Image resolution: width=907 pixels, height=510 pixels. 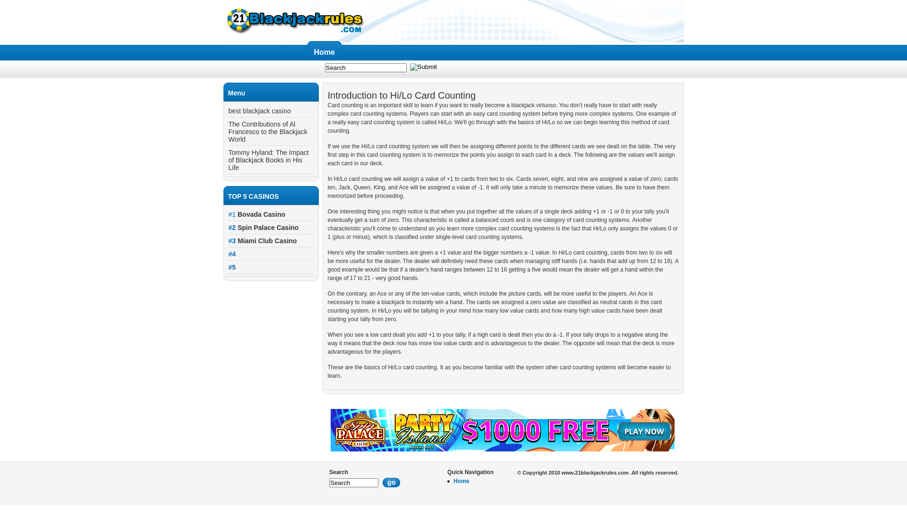 What do you see at coordinates (326, 50) in the screenshot?
I see `Home` at bounding box center [326, 50].